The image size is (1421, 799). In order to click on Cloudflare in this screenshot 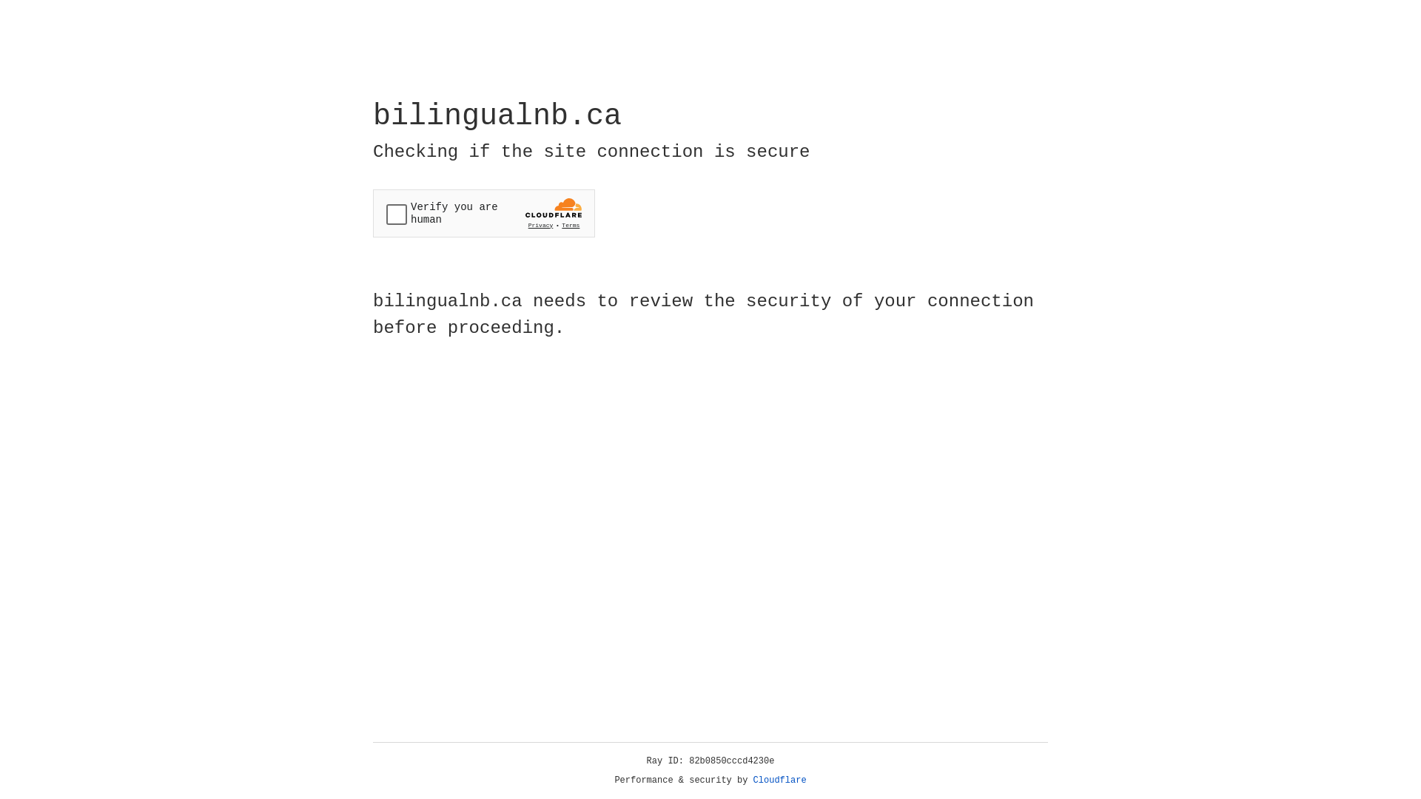, I will do `click(780, 781)`.